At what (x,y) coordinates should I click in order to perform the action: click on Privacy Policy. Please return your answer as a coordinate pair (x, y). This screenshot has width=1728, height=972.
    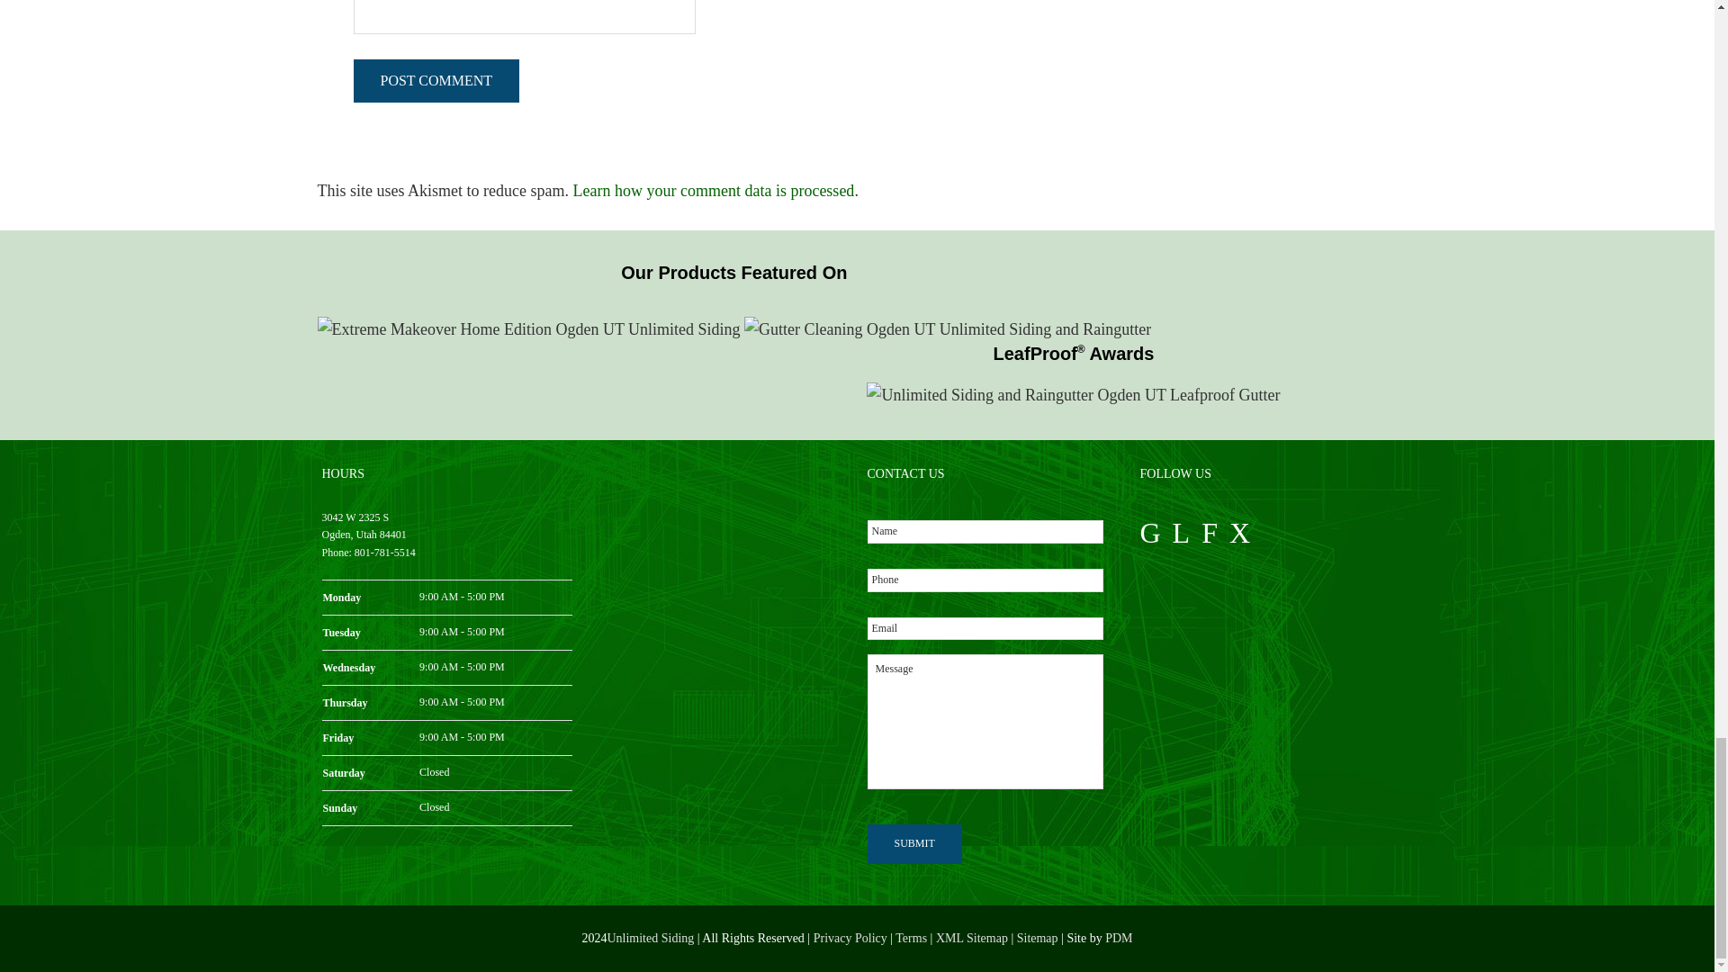
    Looking at the image, I should click on (850, 938).